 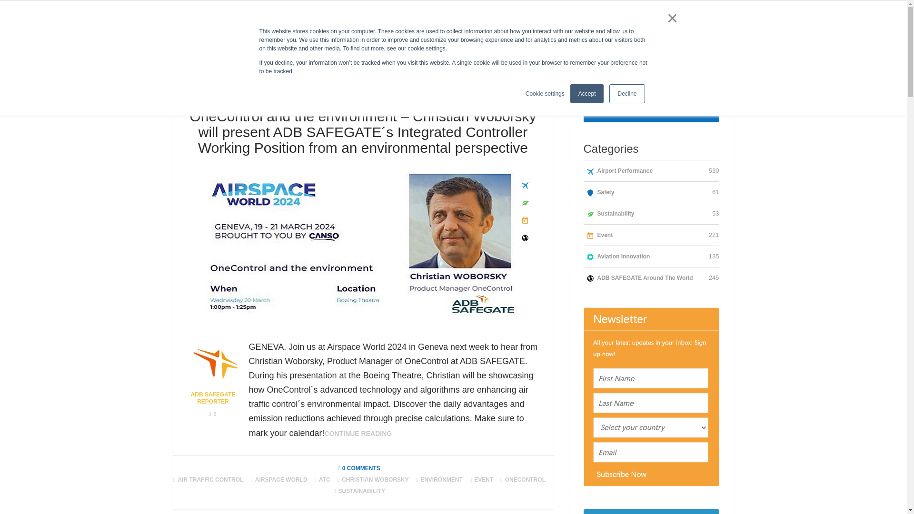 What do you see at coordinates (327, 480) in the screenshot?
I see `ATC` at bounding box center [327, 480].